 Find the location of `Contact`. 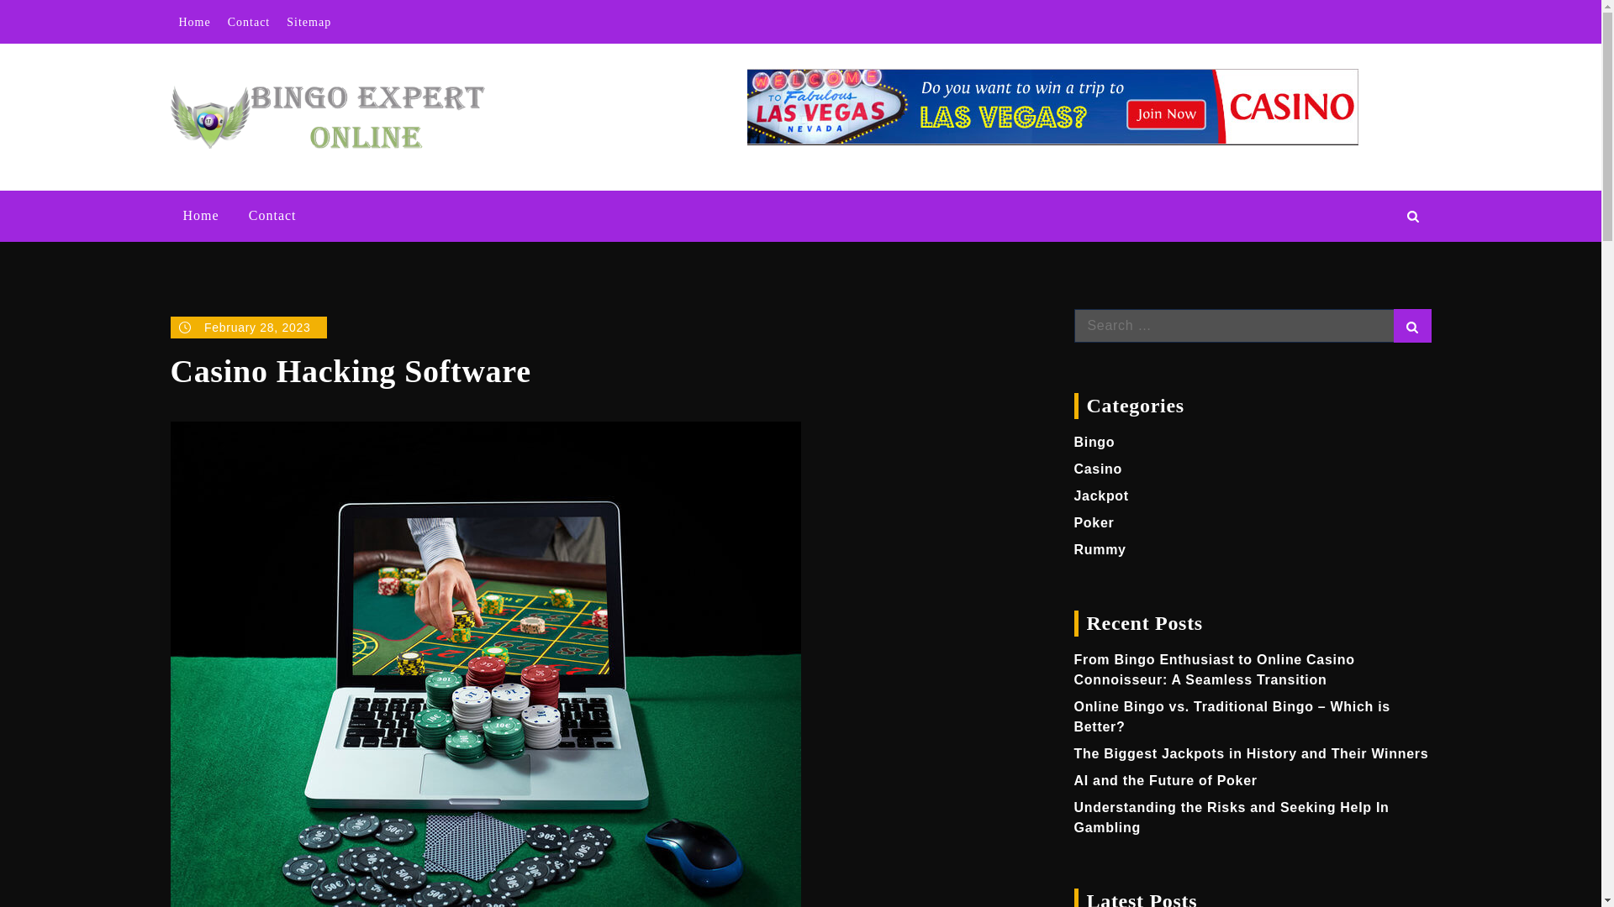

Contact is located at coordinates (249, 22).